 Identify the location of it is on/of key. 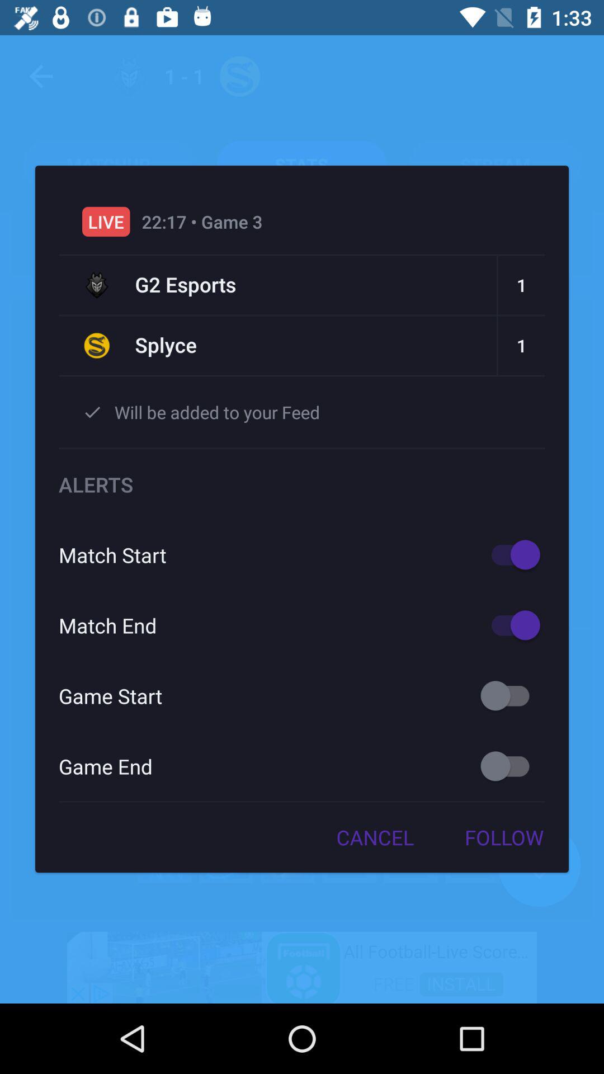
(510, 696).